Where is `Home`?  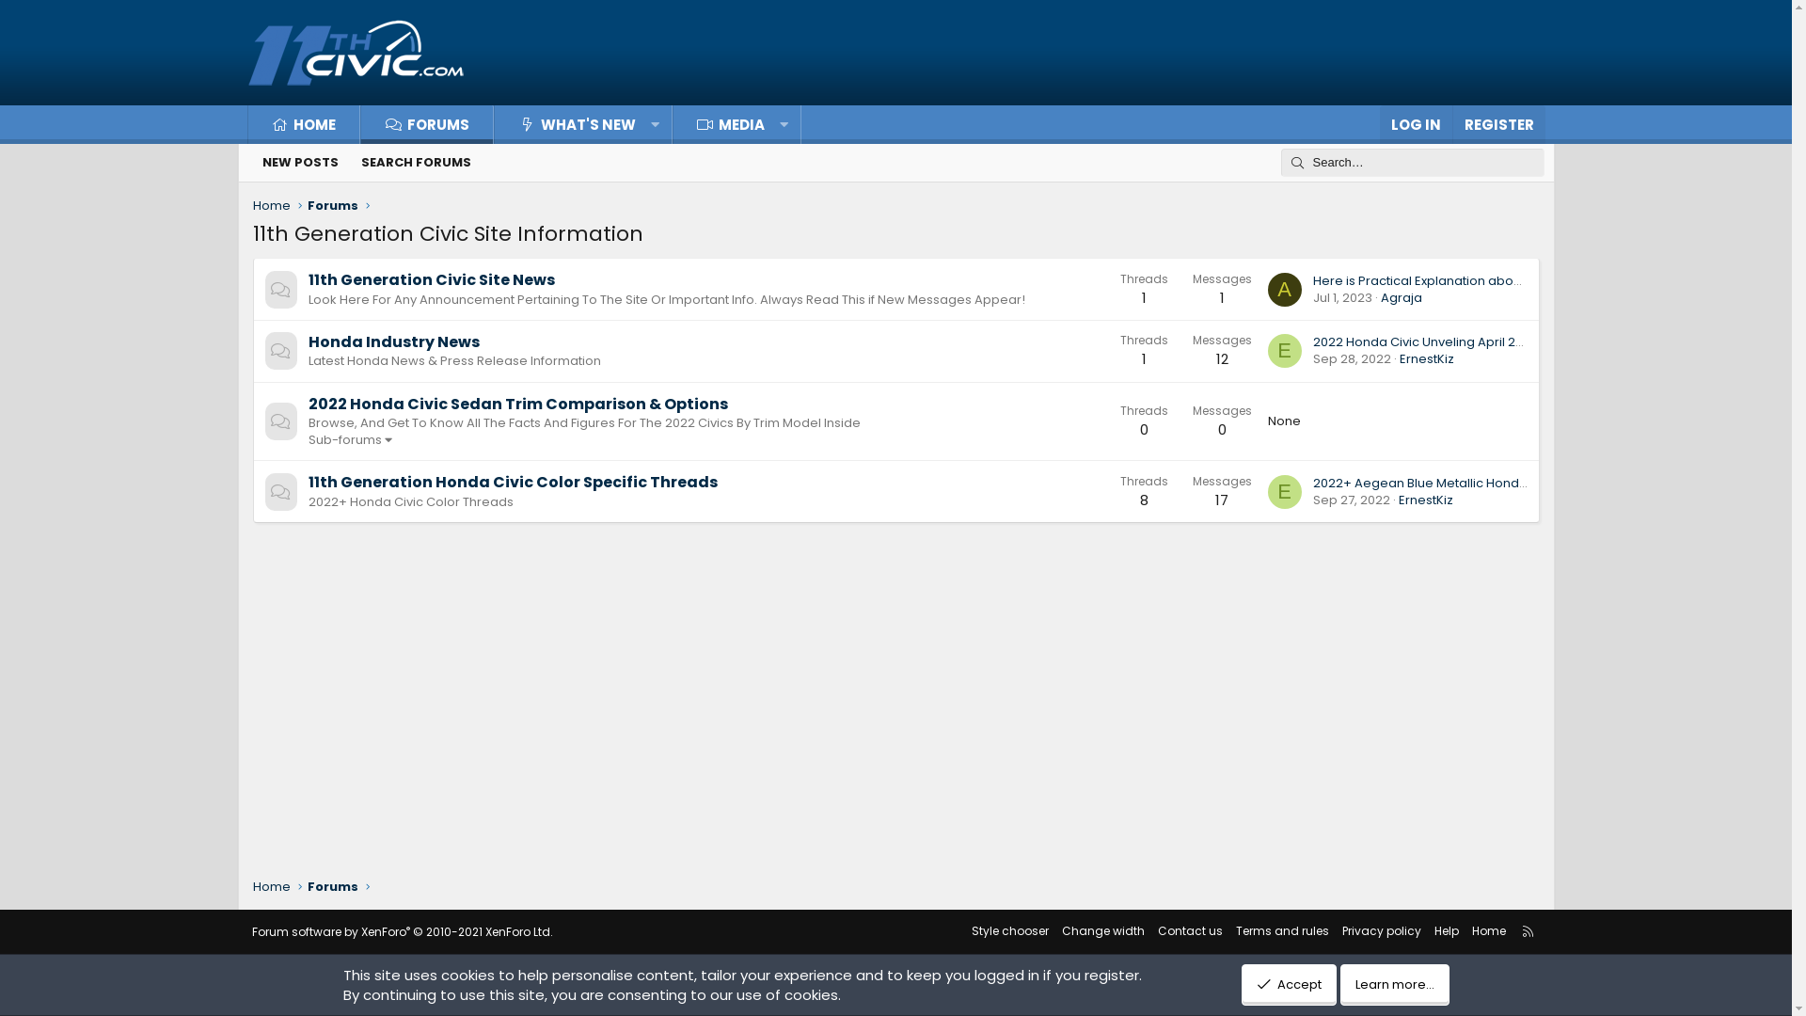
Home is located at coordinates (1489, 931).